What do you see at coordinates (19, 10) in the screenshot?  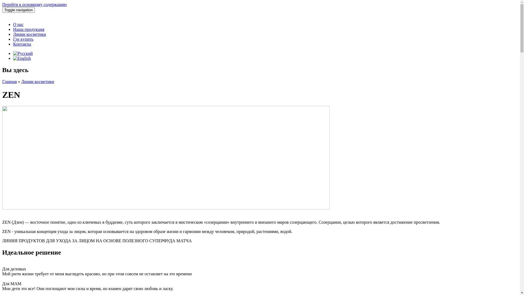 I see `Toggle navigation` at bounding box center [19, 10].